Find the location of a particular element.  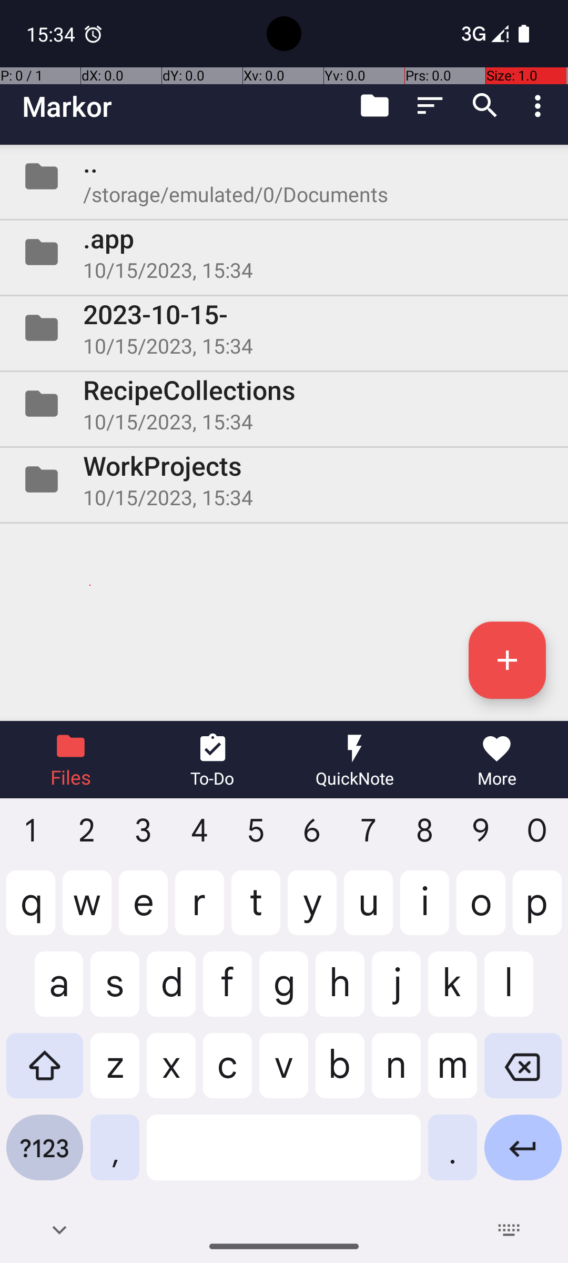

Folder RecipeCollections  is located at coordinates (284, 403).